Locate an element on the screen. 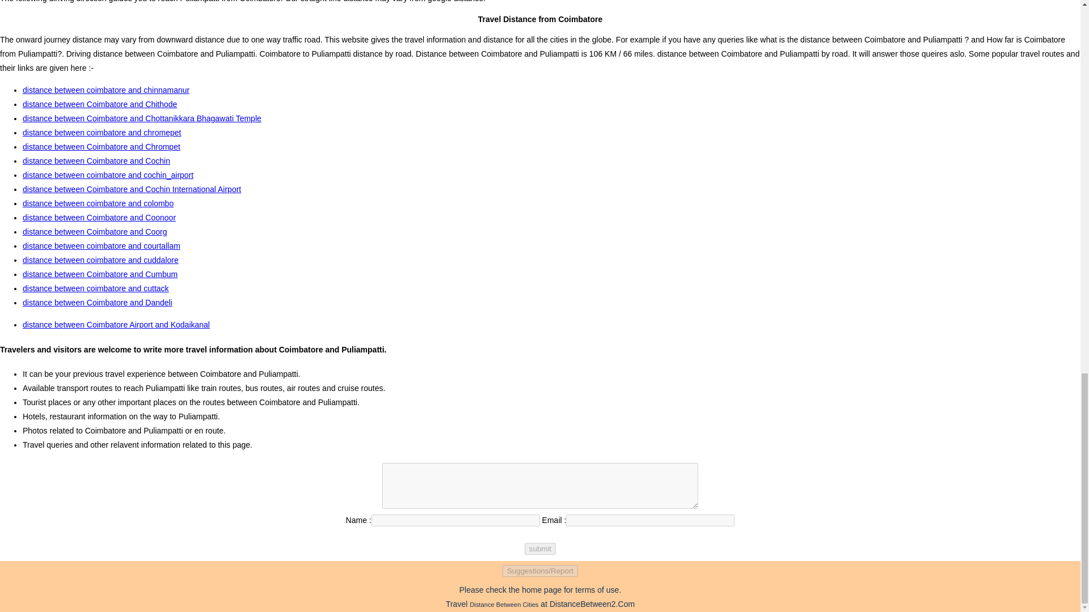 This screenshot has height=612, width=1089. distance between Coimbatore and Dandeli is located at coordinates (98, 303).